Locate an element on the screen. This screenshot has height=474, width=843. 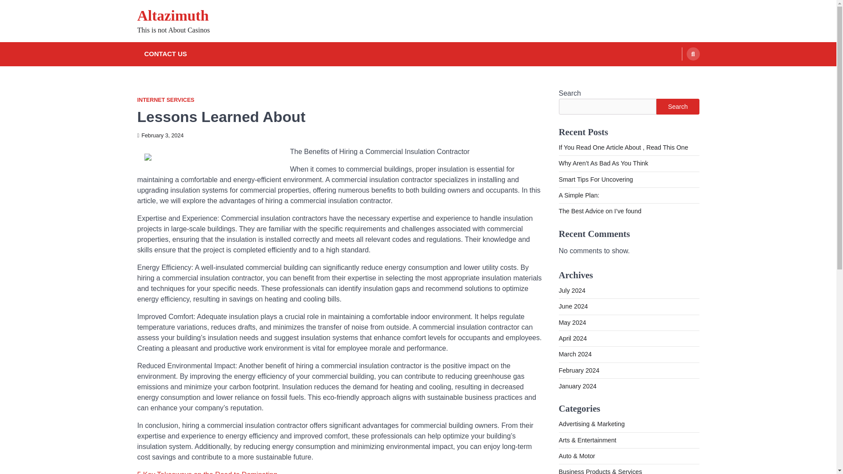
May 2024 is located at coordinates (572, 322).